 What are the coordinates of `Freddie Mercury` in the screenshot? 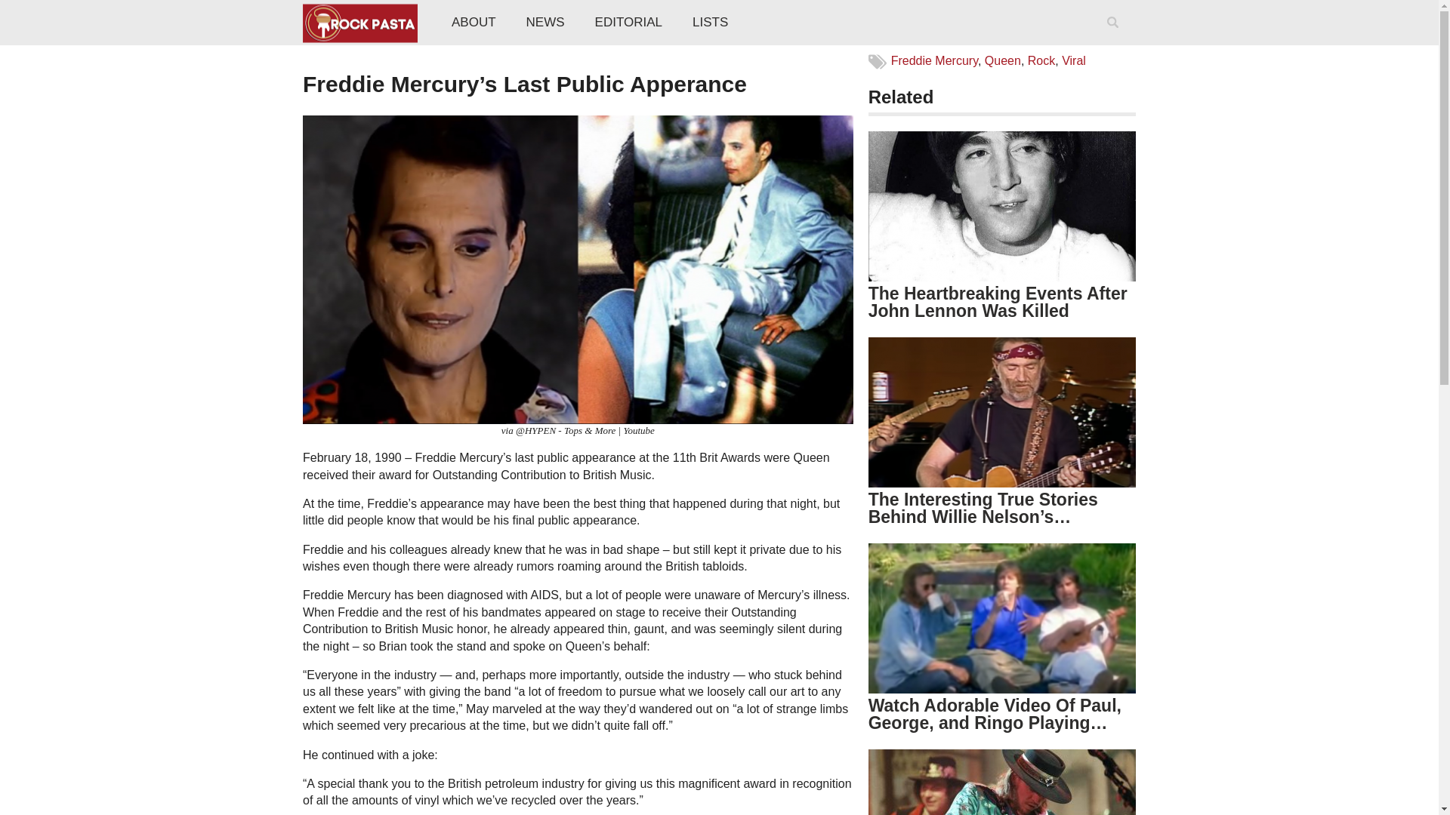 It's located at (934, 60).